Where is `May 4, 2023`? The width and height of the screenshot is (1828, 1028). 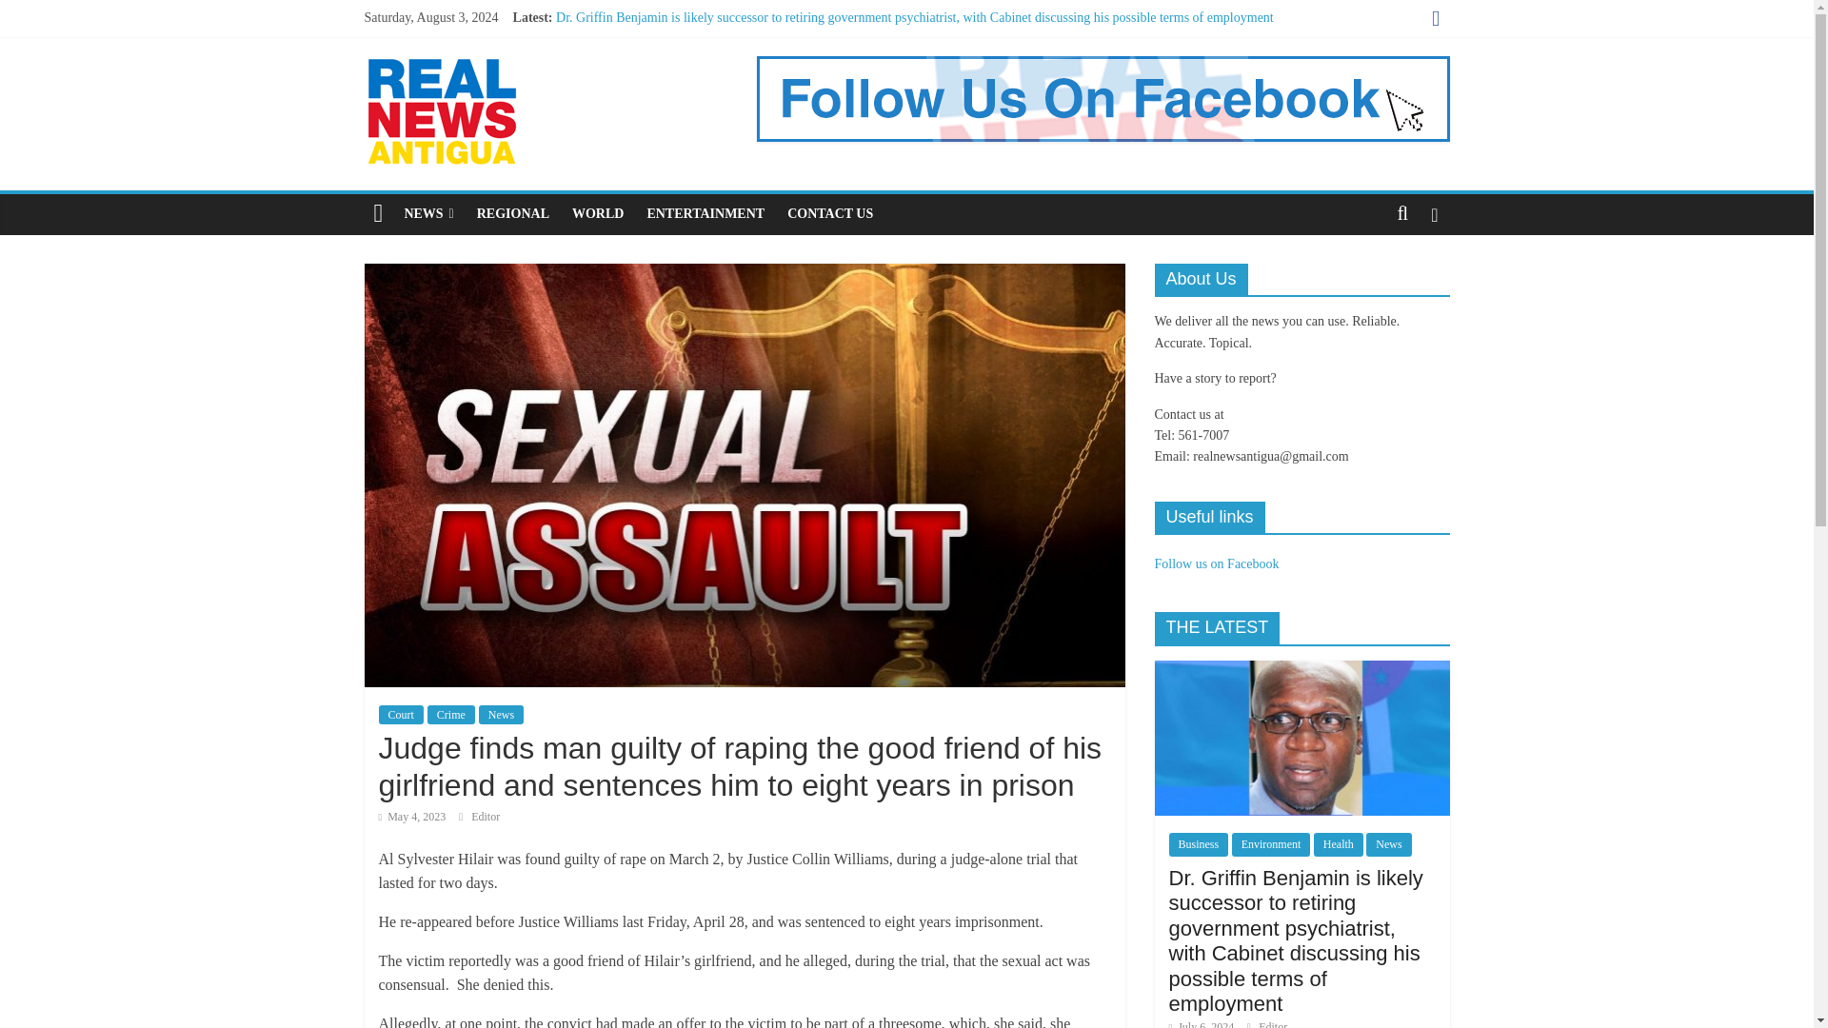 May 4, 2023 is located at coordinates (411, 817).